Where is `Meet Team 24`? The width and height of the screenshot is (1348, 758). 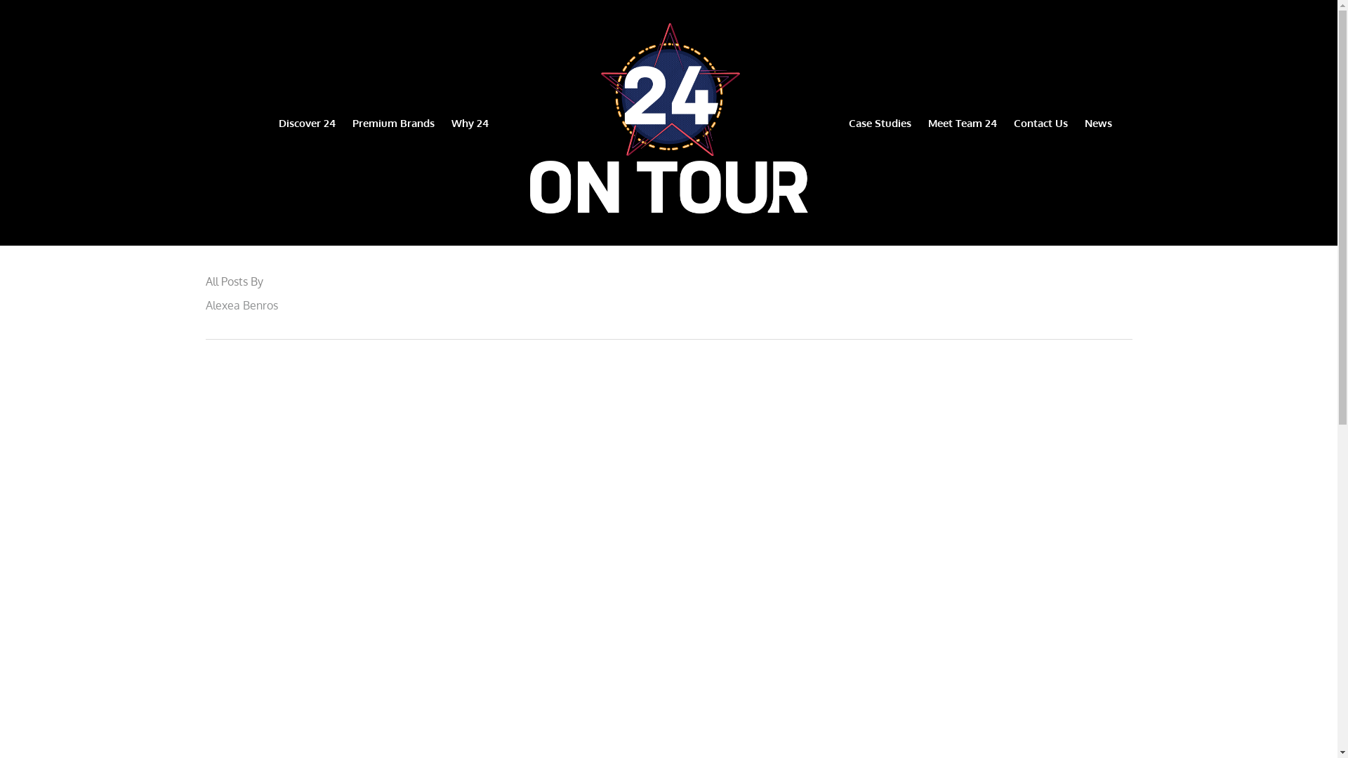
Meet Team 24 is located at coordinates (777, 604).